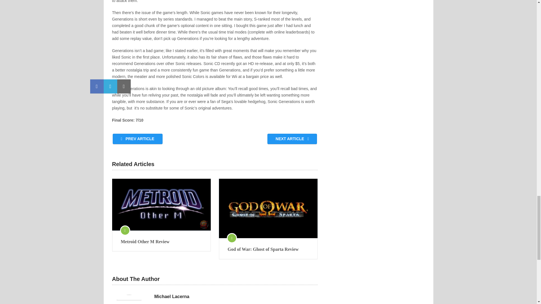 The image size is (541, 304). Describe the element at coordinates (161, 204) in the screenshot. I see `Metroid Other M Review` at that location.